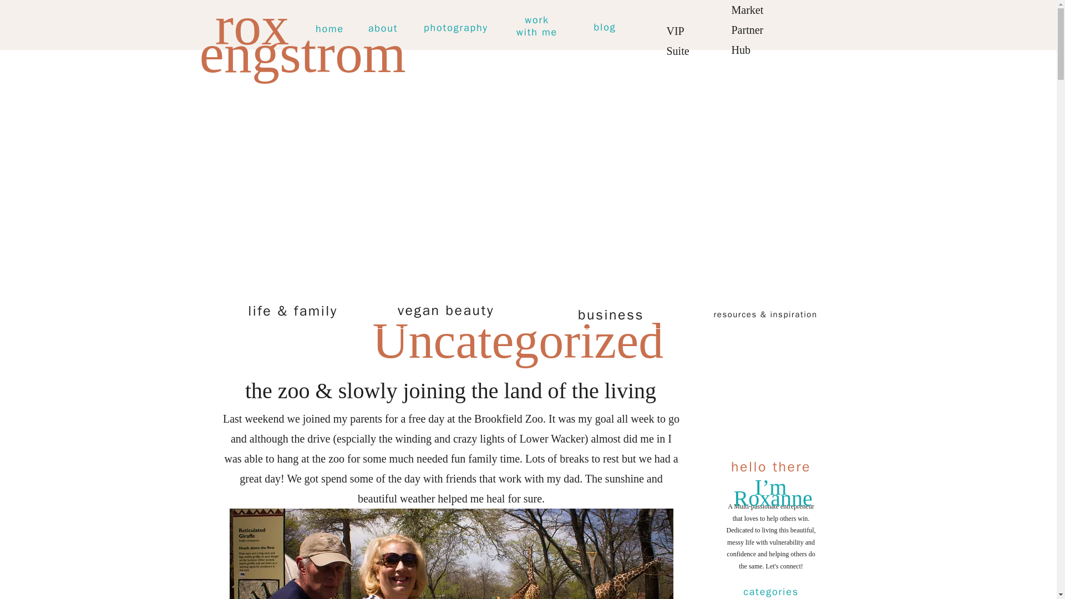 The width and height of the screenshot is (1065, 599). I want to click on about, so click(383, 29).